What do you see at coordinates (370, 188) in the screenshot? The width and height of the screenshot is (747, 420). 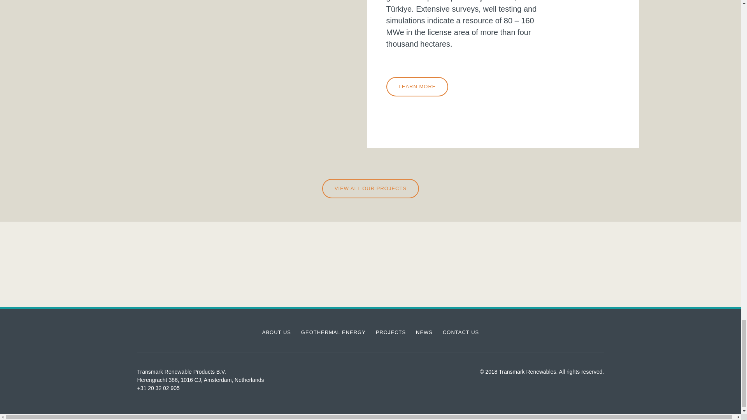 I see `VIEW ALL OUR PROJECTS` at bounding box center [370, 188].